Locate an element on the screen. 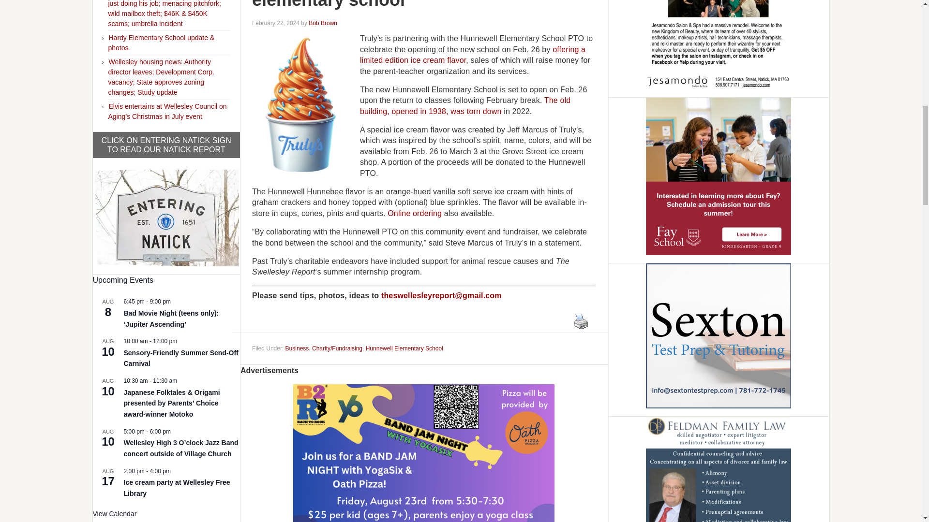  Online ordering is located at coordinates (414, 214).